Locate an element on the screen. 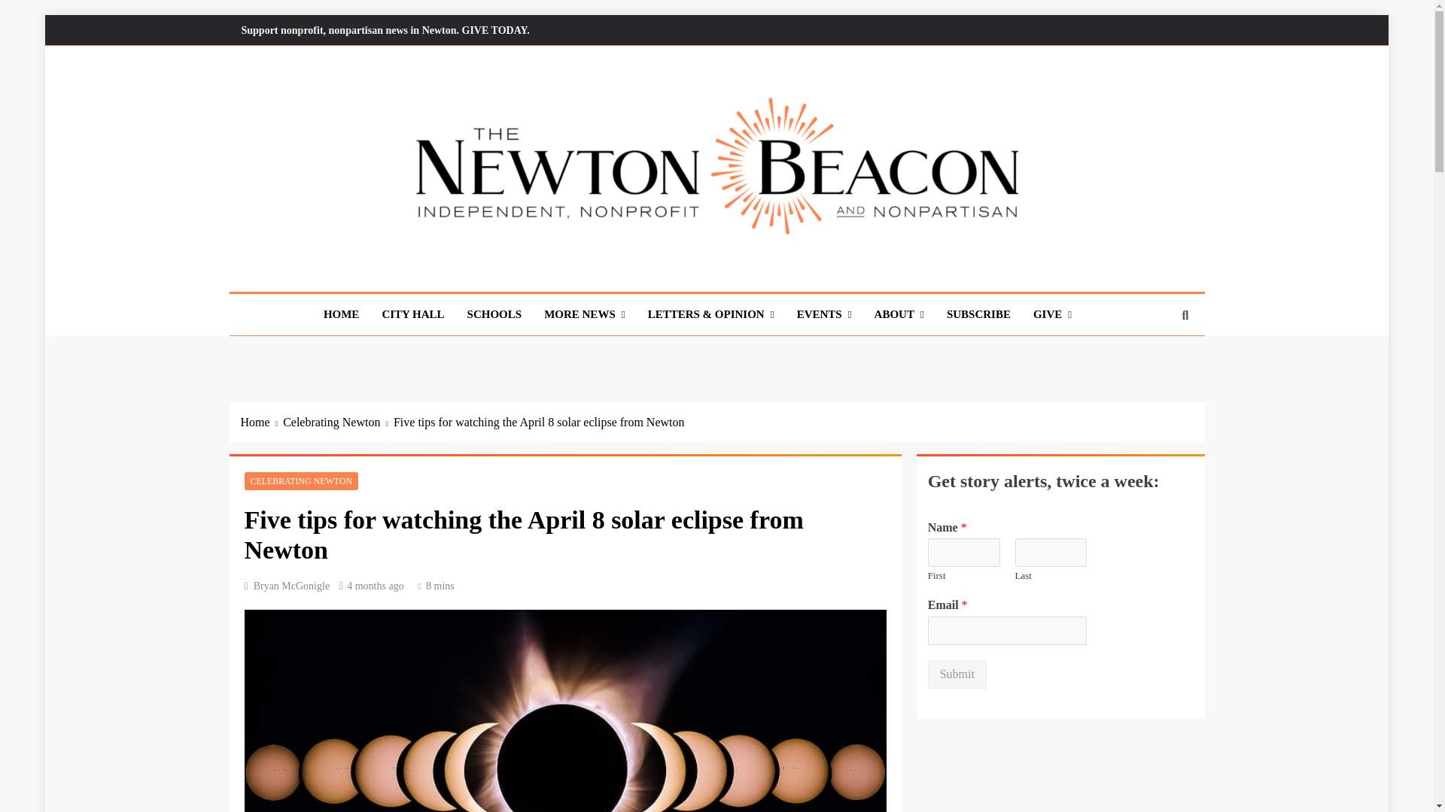 Image resolution: width=1445 pixels, height=812 pixels. MORE NEWS is located at coordinates (585, 314).